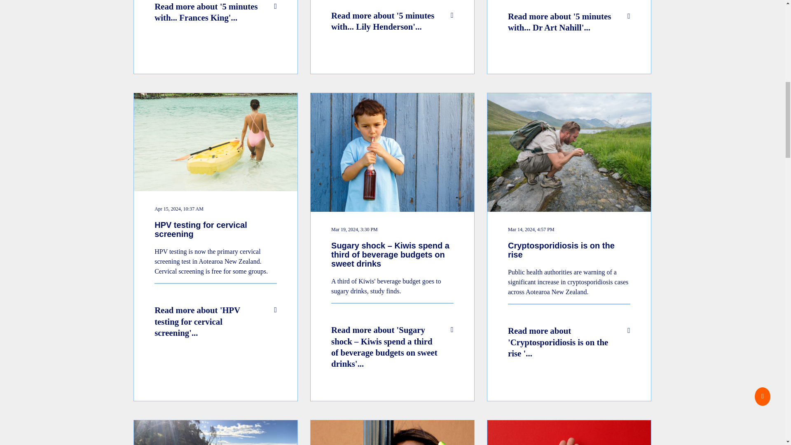 This screenshot has height=445, width=791. I want to click on Read more about '5 minutes with... Frances King'..., so click(216, 37).